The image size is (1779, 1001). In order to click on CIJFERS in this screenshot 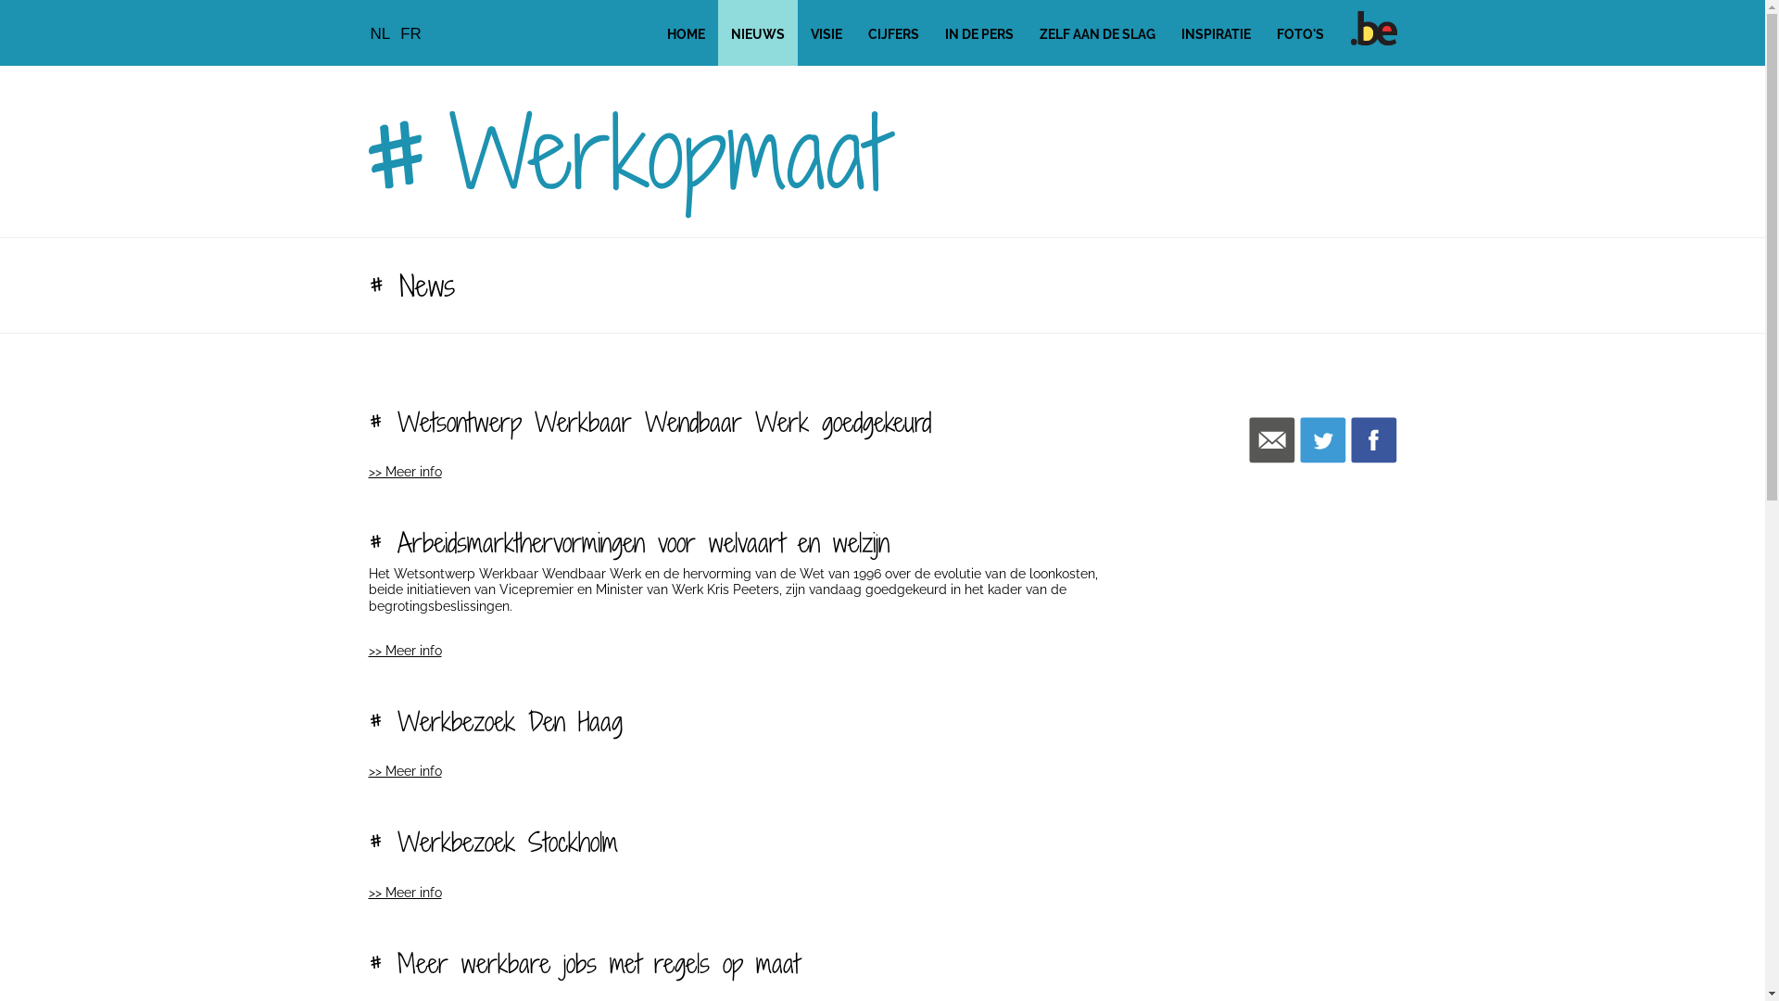, I will do `click(893, 35)`.